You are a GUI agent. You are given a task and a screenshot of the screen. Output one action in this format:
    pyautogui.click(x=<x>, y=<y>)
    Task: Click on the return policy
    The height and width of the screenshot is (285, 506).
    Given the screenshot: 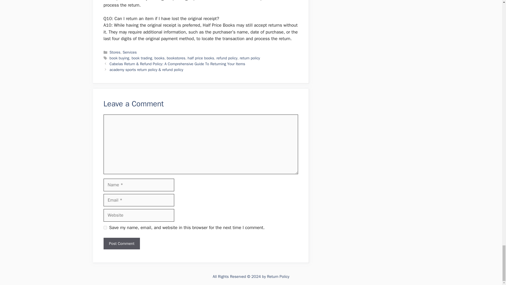 What is the action you would take?
    pyautogui.click(x=250, y=58)
    